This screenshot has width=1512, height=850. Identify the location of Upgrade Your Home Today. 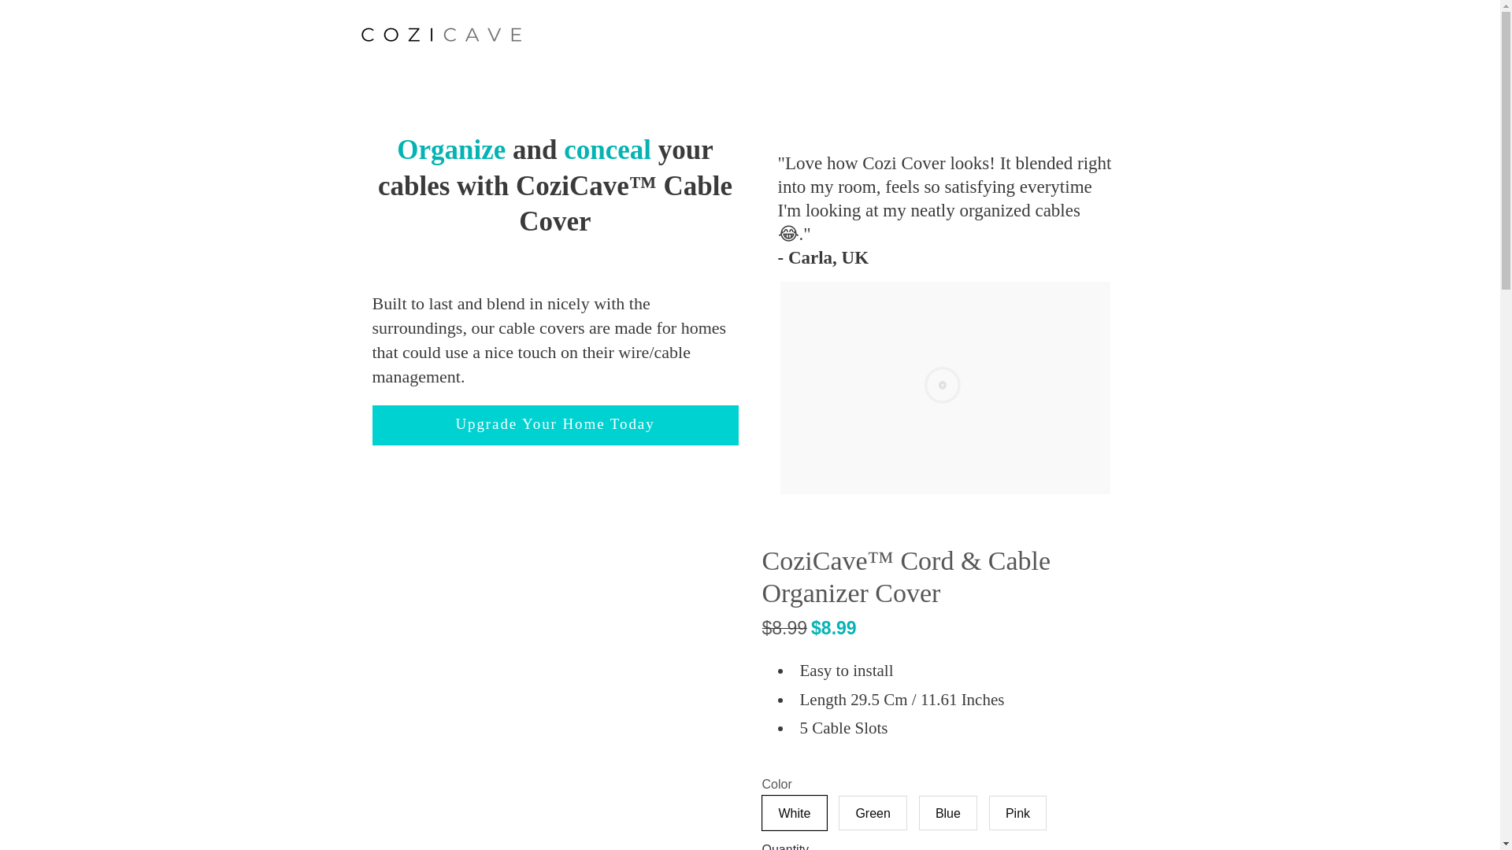
(554, 425).